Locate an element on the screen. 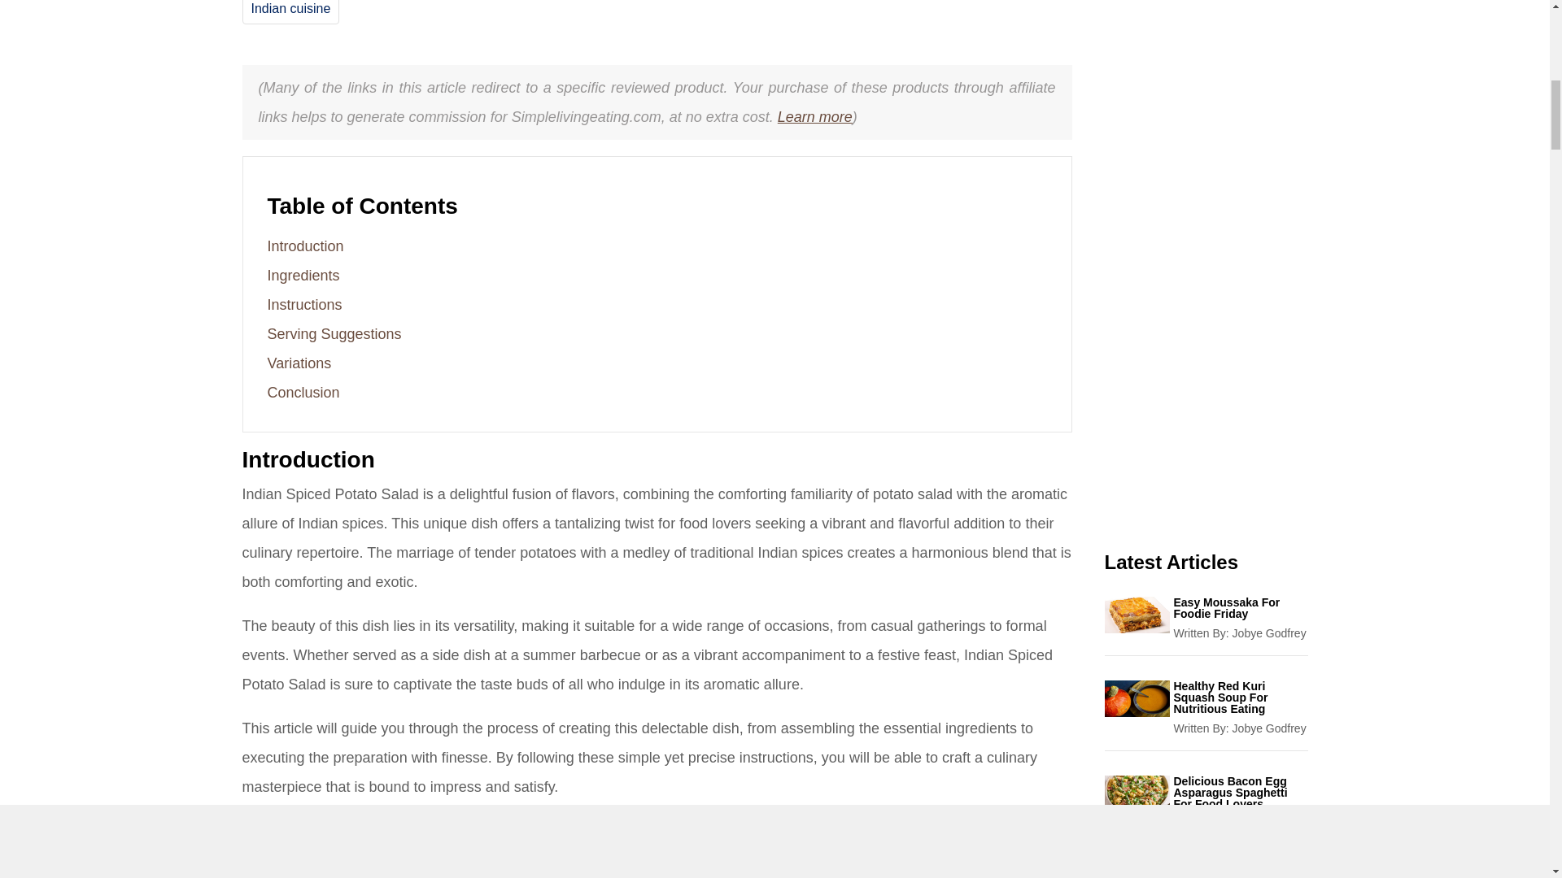 This screenshot has width=1562, height=878. Introduction is located at coordinates (305, 246).